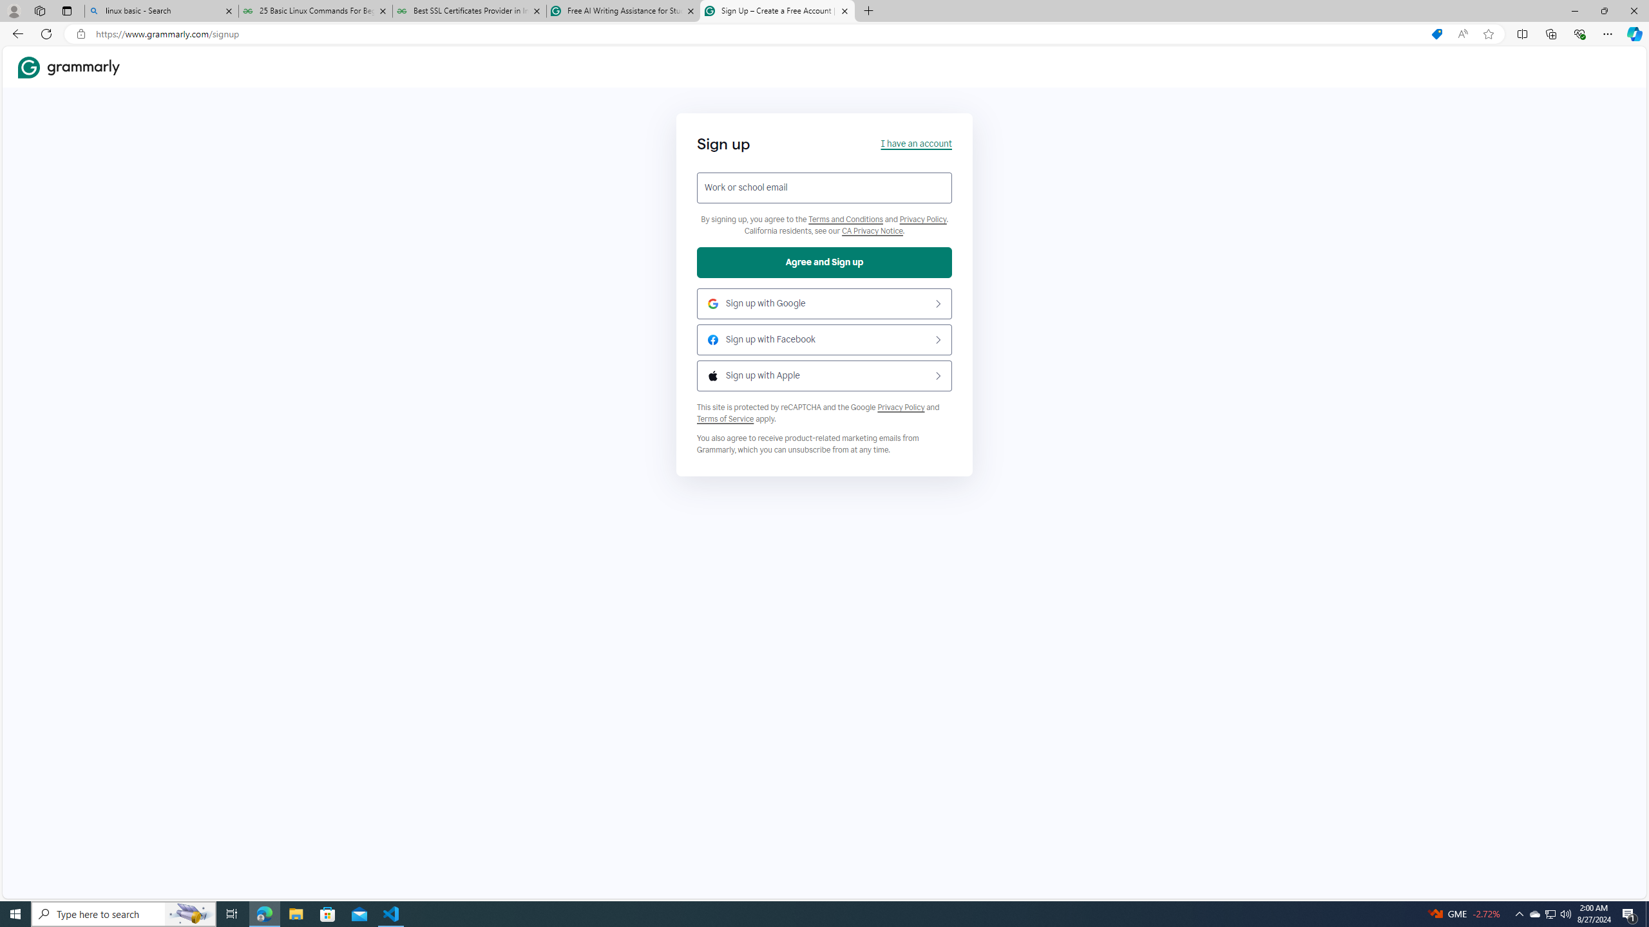  I want to click on Agree and Sign up, so click(824, 263).